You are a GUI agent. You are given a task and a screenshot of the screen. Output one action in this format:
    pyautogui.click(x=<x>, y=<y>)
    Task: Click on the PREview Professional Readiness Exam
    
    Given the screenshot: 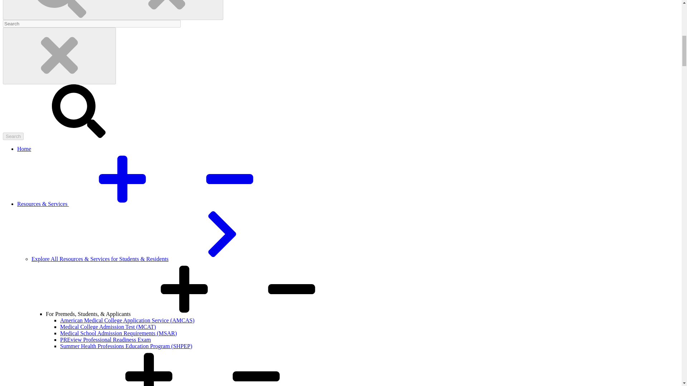 What is the action you would take?
    pyautogui.click(x=106, y=340)
    